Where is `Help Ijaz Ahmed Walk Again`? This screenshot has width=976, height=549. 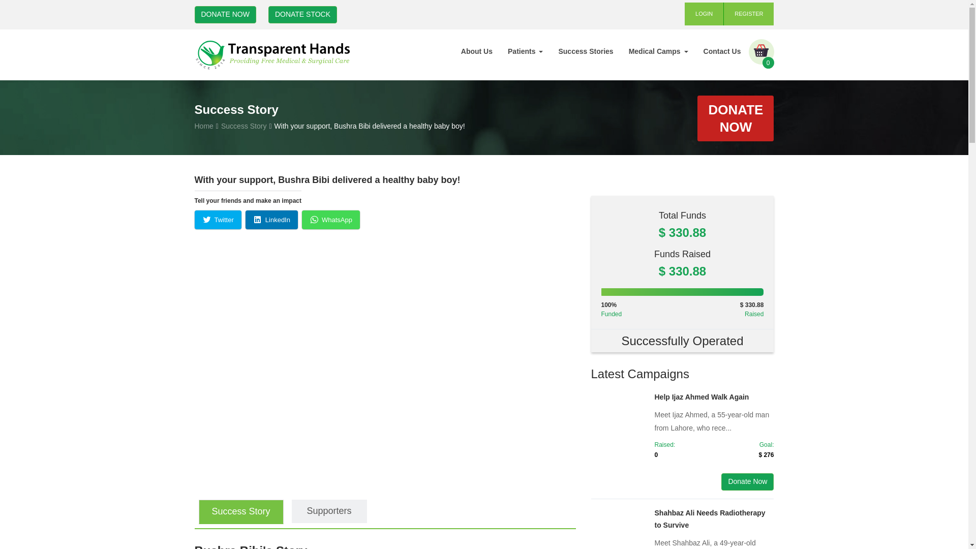 Help Ijaz Ahmed Walk Again is located at coordinates (702, 397).